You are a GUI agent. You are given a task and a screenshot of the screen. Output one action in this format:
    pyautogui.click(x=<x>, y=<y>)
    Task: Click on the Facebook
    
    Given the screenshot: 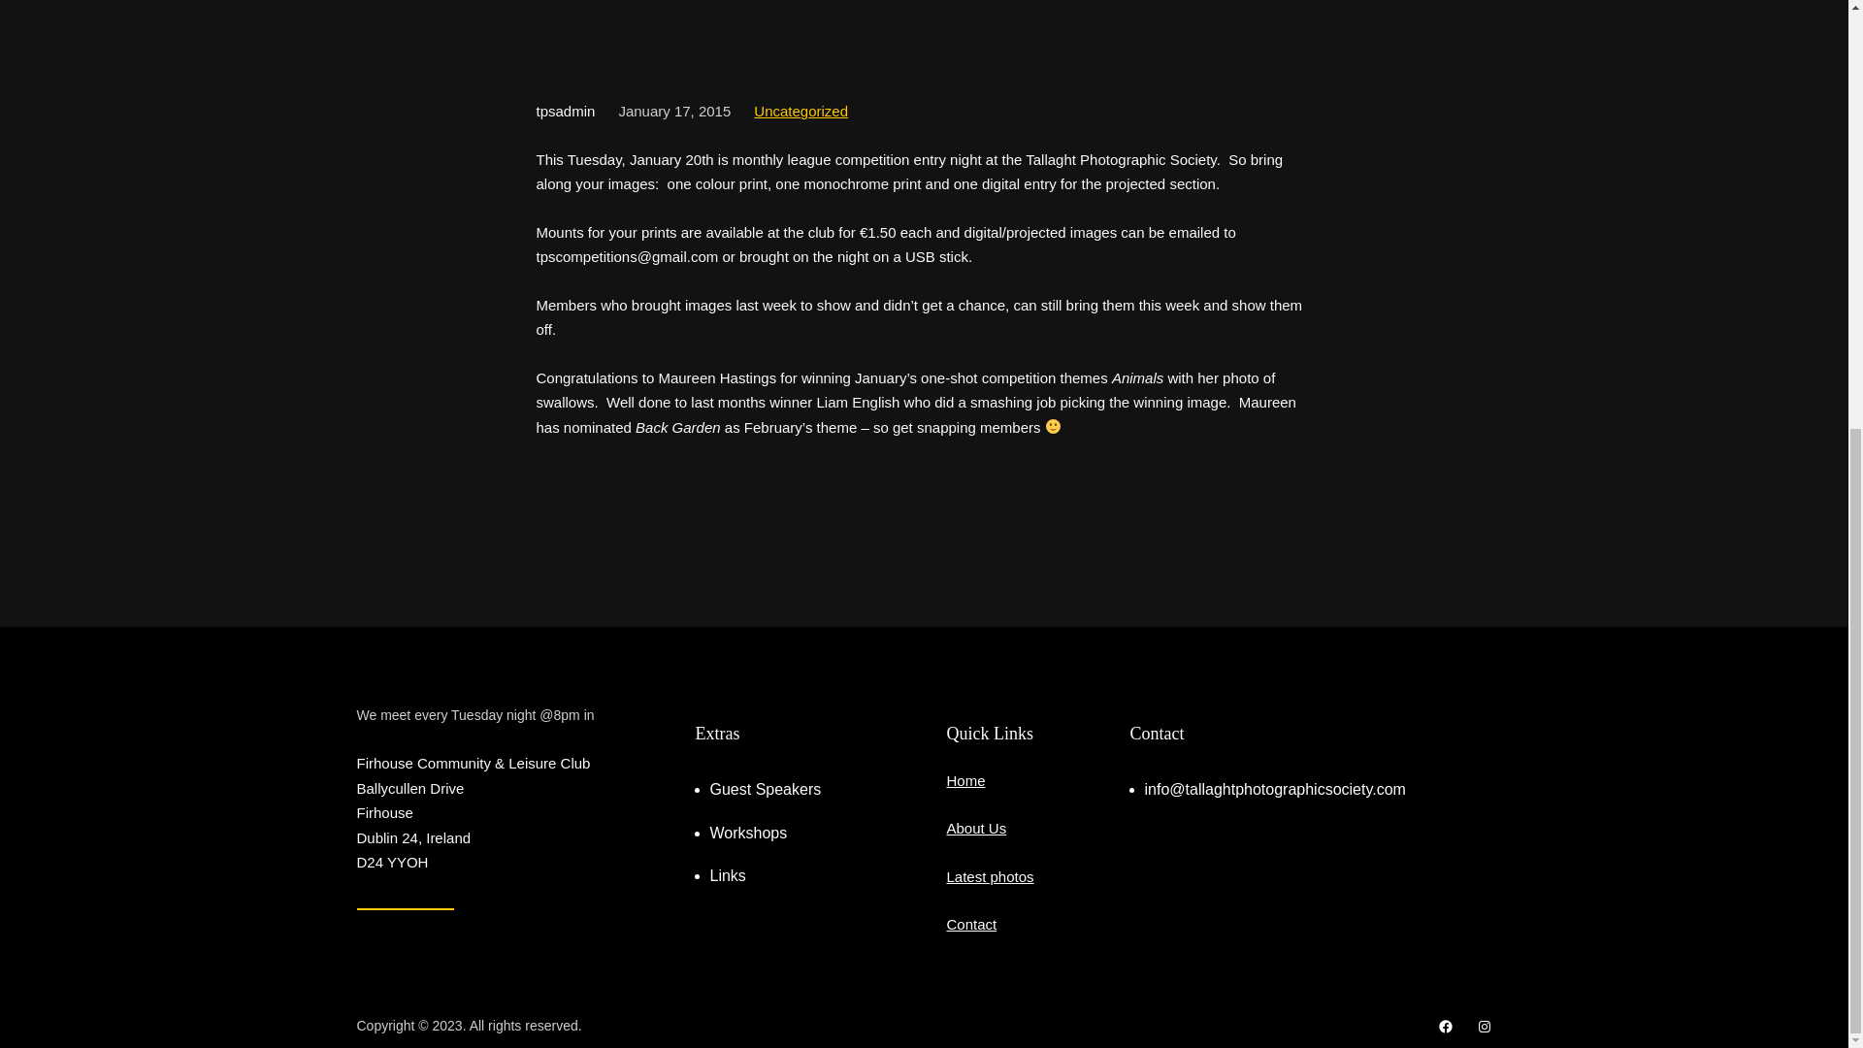 What is the action you would take?
    pyautogui.click(x=1446, y=1026)
    